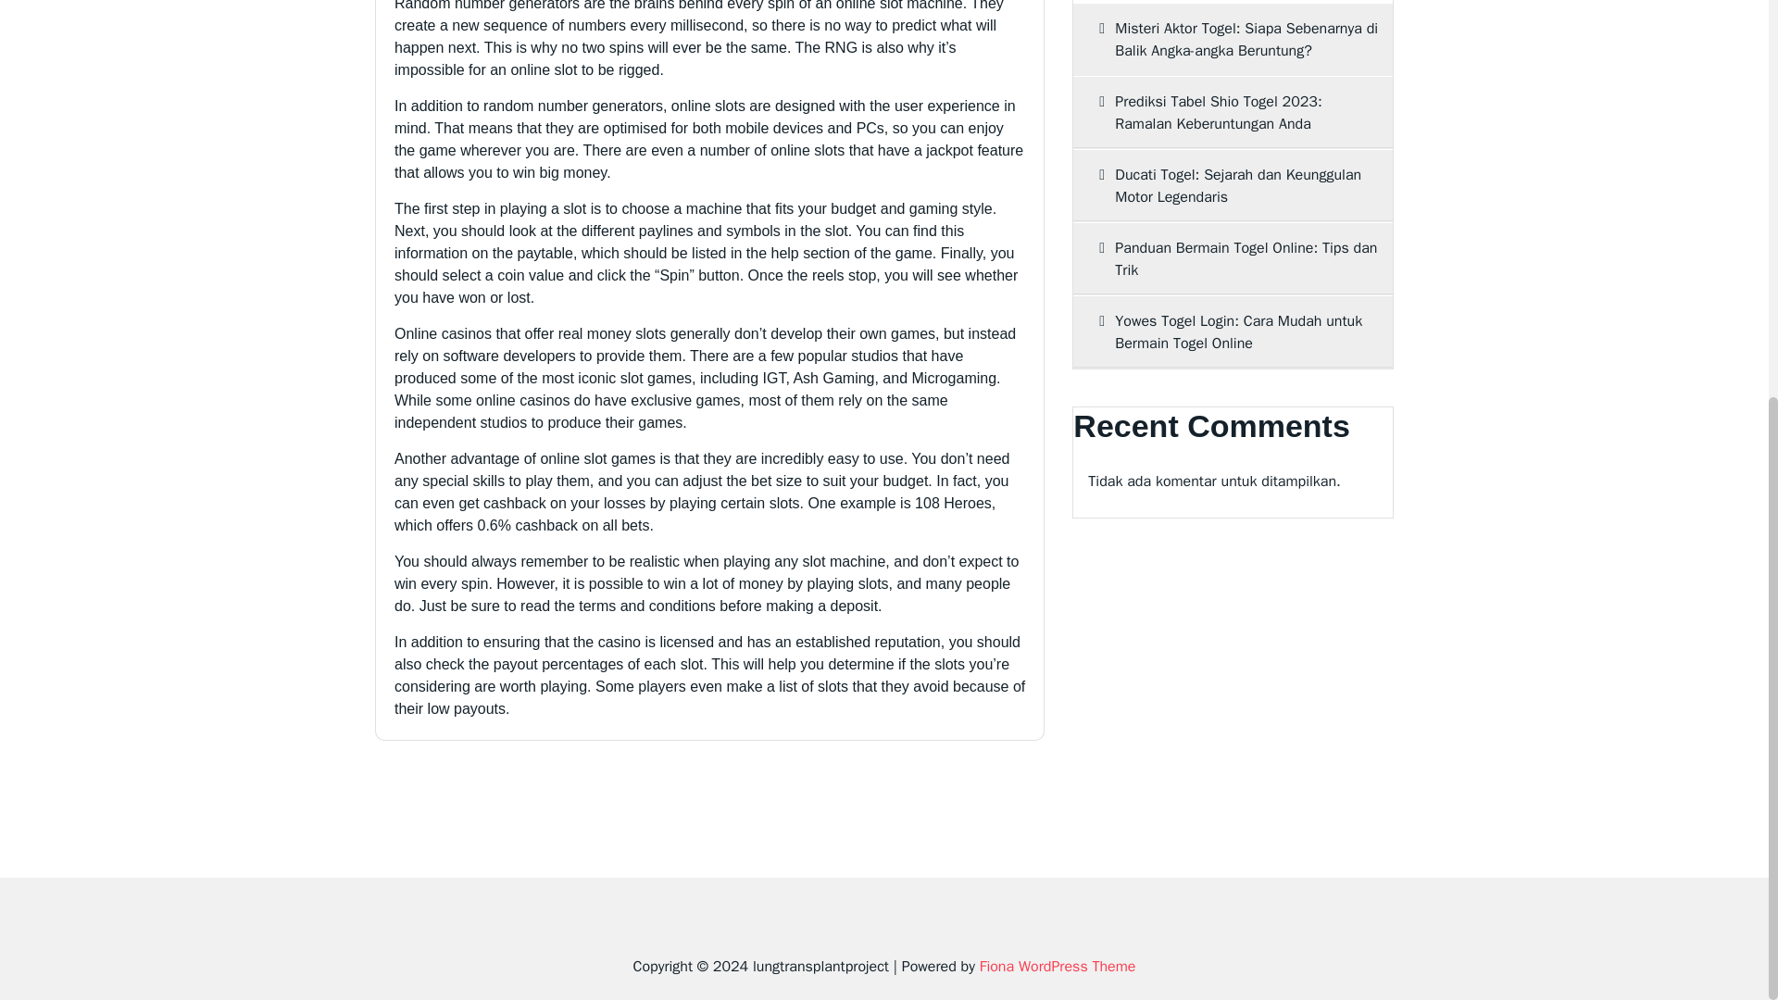 This screenshot has width=1778, height=1000. What do you see at coordinates (1233, 113) in the screenshot?
I see `Prediksi Tabel Shio Togel 2023: Ramalan Keberuntungan Anda` at bounding box center [1233, 113].